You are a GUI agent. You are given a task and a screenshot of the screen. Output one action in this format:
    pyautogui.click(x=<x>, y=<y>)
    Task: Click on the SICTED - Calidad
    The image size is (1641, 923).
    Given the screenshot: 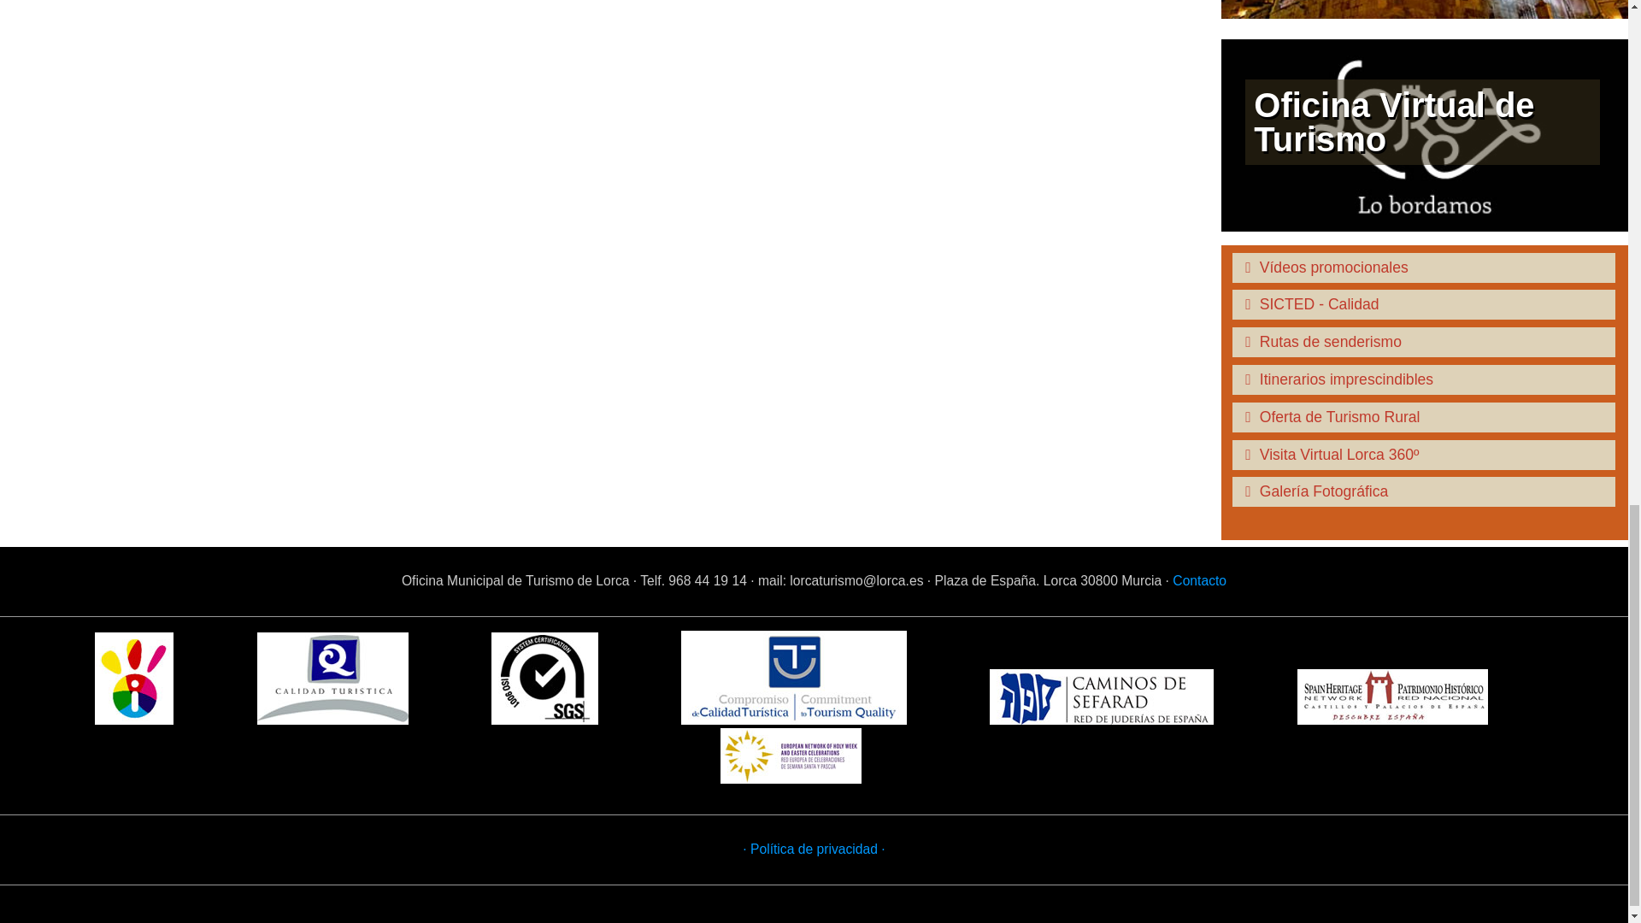 What is the action you would take?
    pyautogui.click(x=1425, y=304)
    